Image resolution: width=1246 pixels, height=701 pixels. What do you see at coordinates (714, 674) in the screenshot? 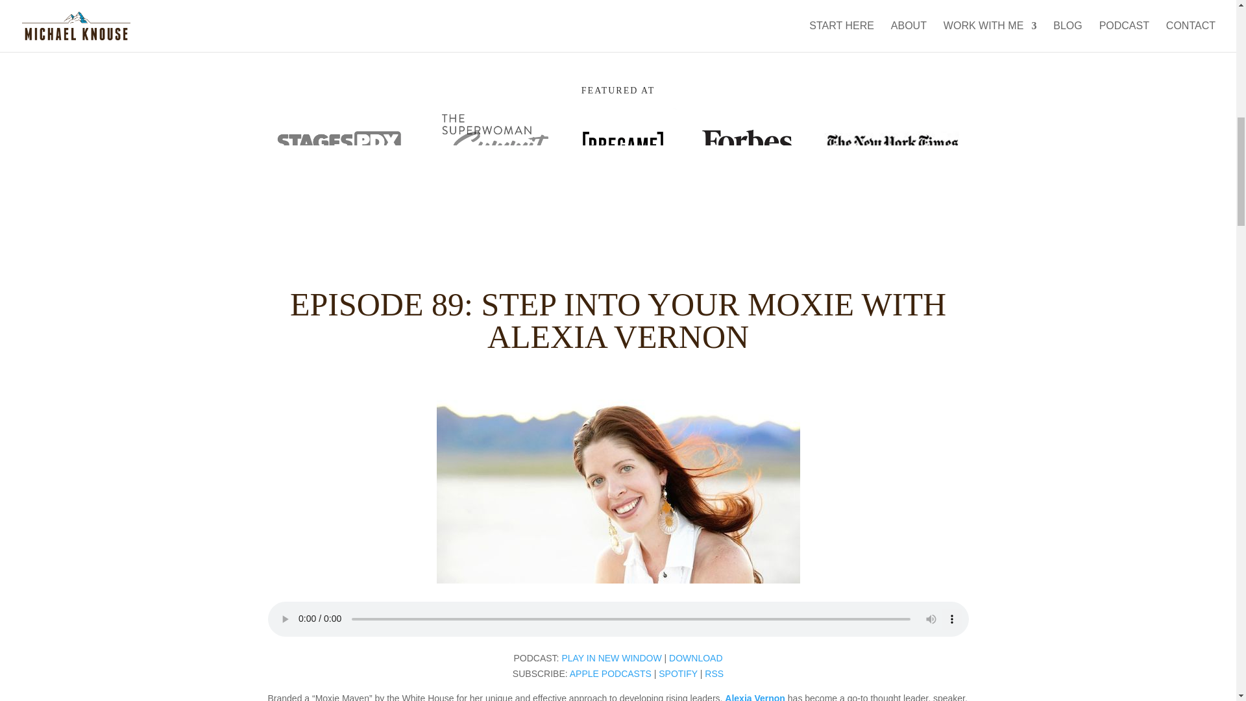
I see `RSS` at bounding box center [714, 674].